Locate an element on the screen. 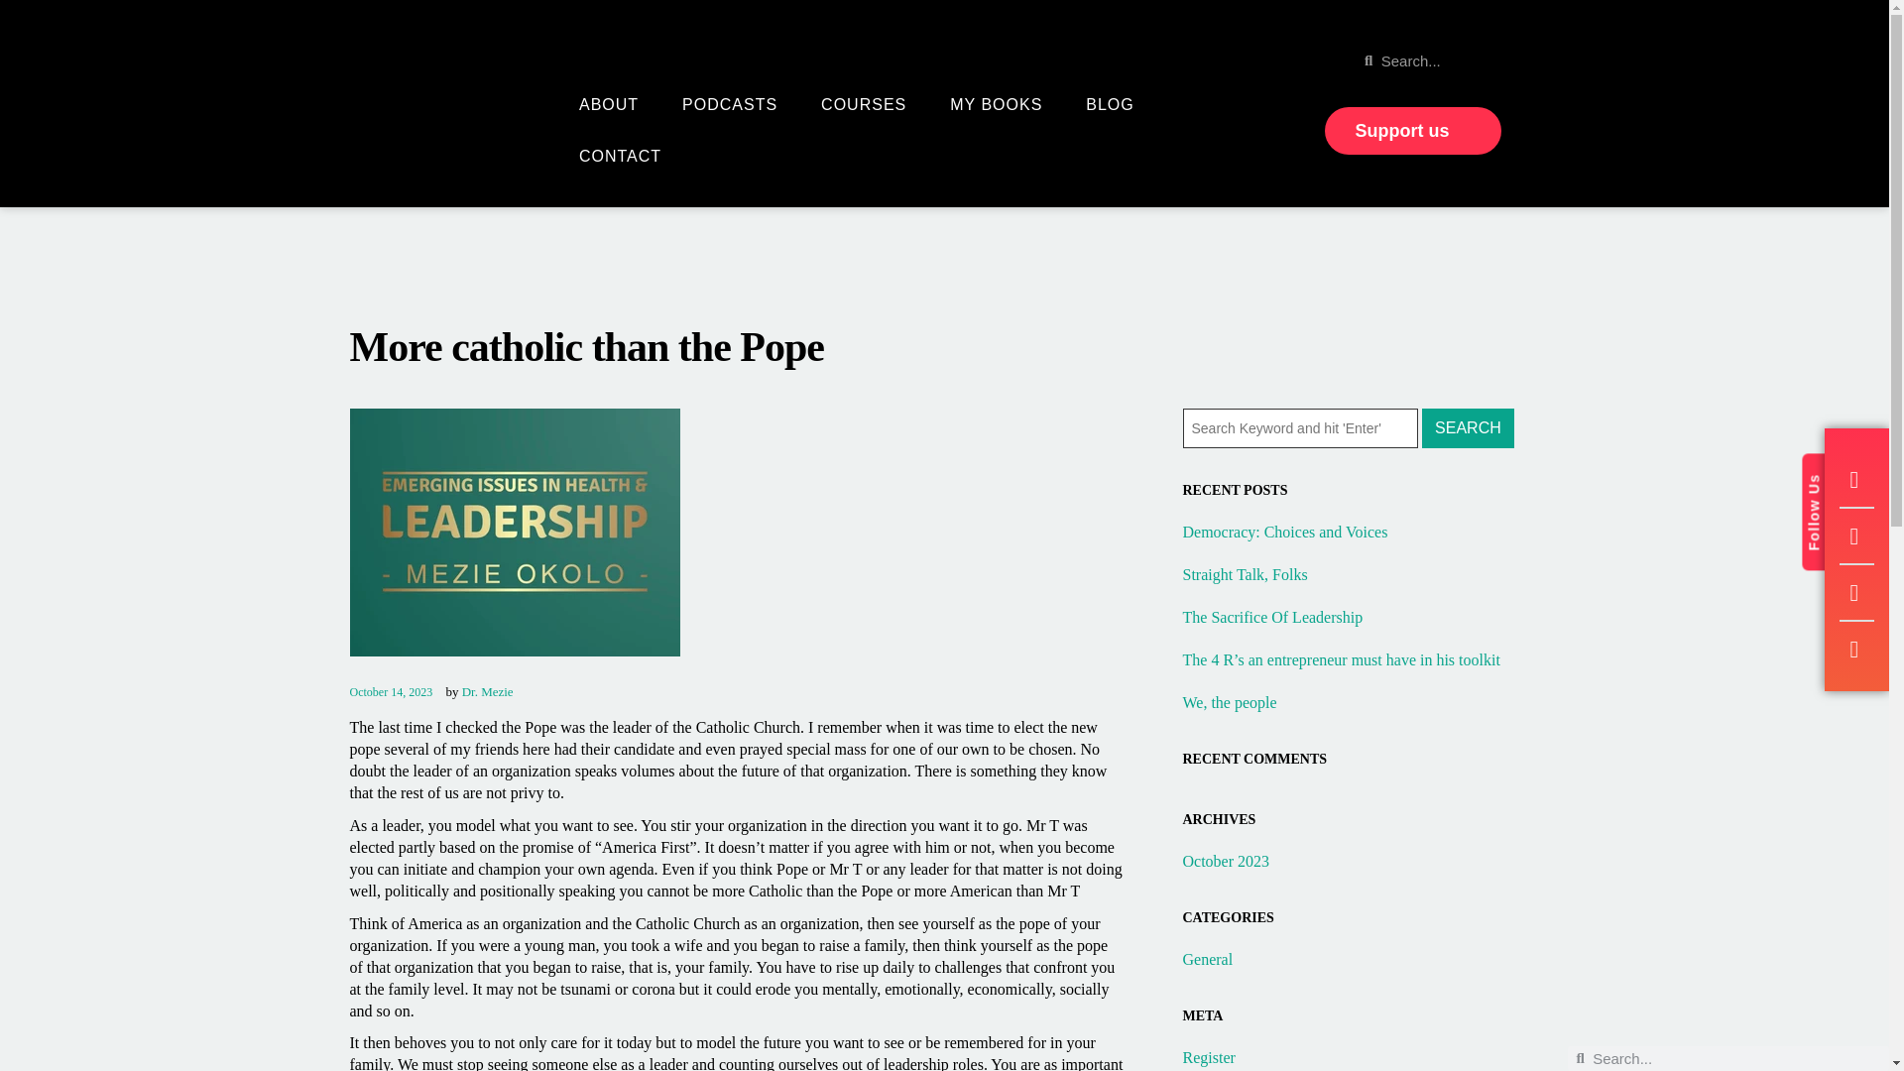  CONTACT is located at coordinates (619, 156).